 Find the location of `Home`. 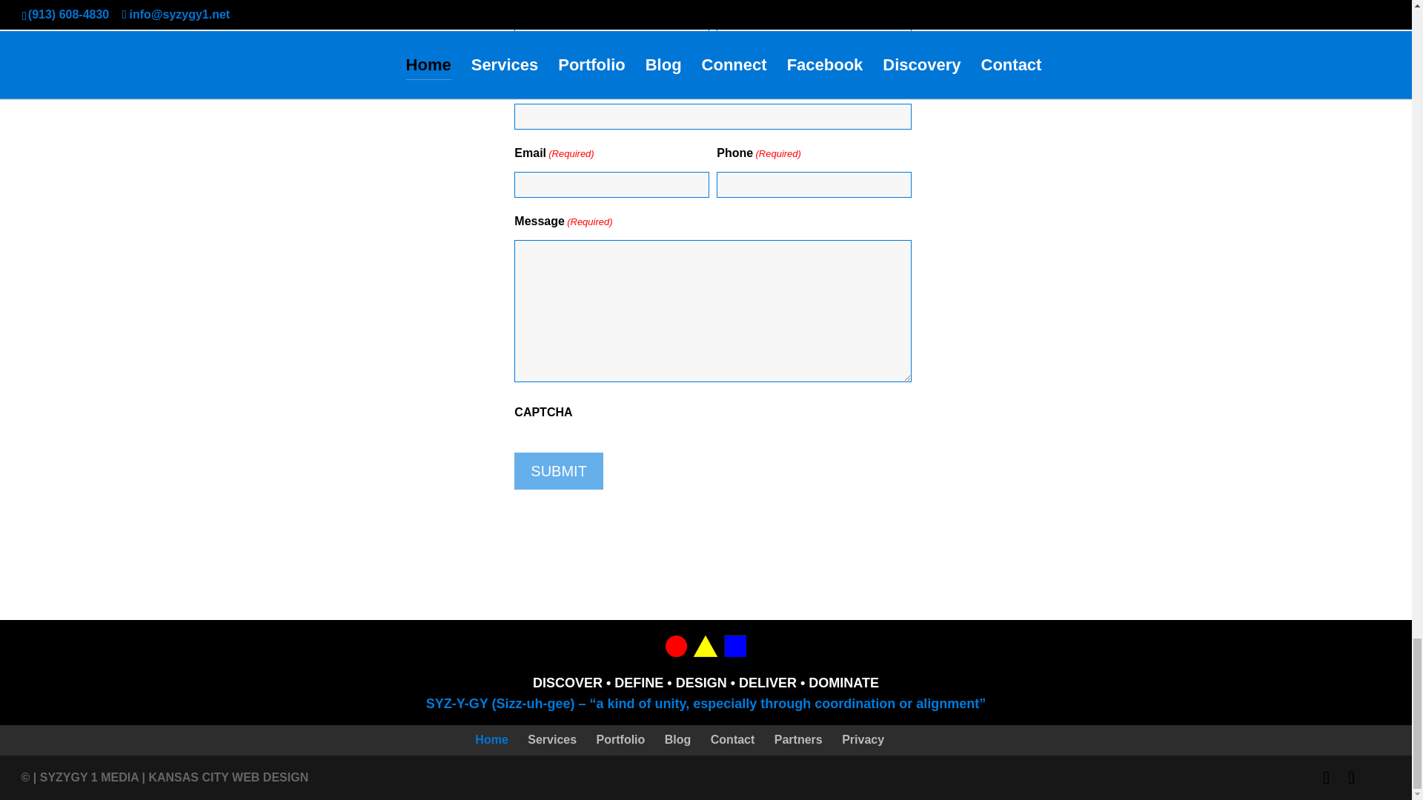

Home is located at coordinates (491, 739).